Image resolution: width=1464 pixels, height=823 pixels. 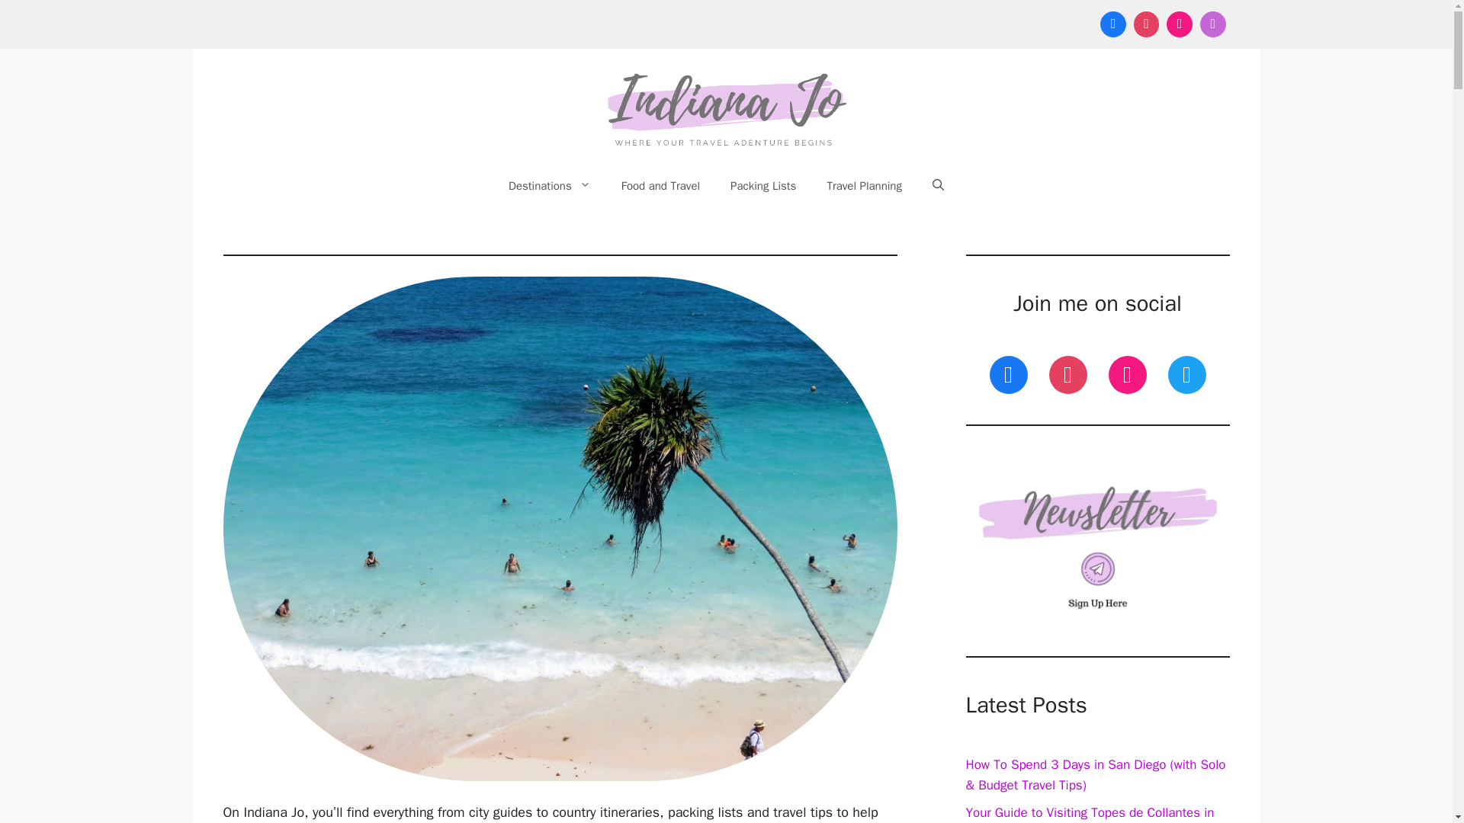 What do you see at coordinates (1067, 373) in the screenshot?
I see `Pinterest` at bounding box center [1067, 373].